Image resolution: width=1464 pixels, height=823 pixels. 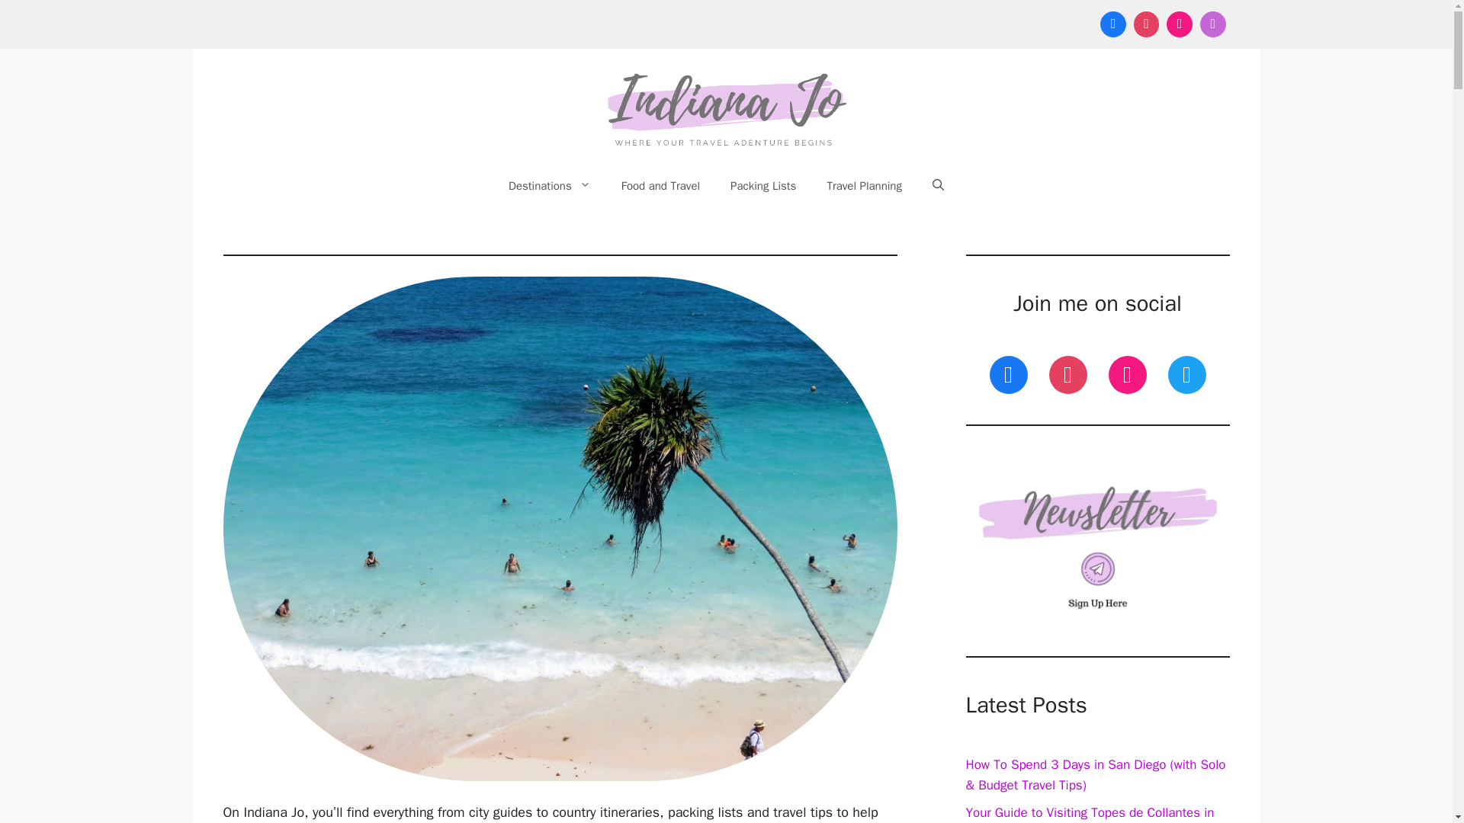 What do you see at coordinates (1067, 373) in the screenshot?
I see `Pinterest` at bounding box center [1067, 373].